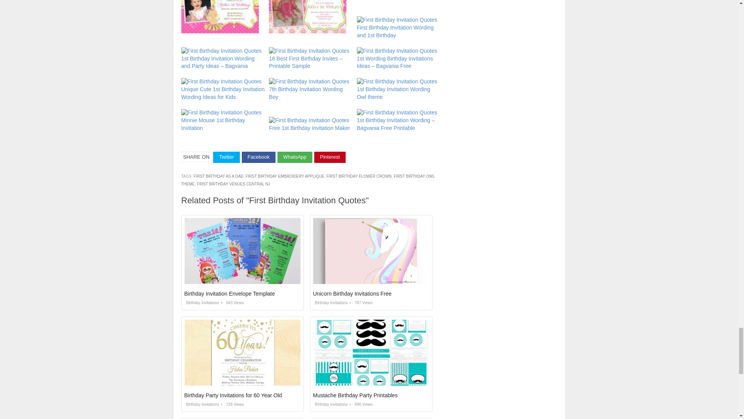 This screenshot has height=419, width=744. I want to click on FIRST BIRTHDAY FLOWER CROWN, so click(359, 176).